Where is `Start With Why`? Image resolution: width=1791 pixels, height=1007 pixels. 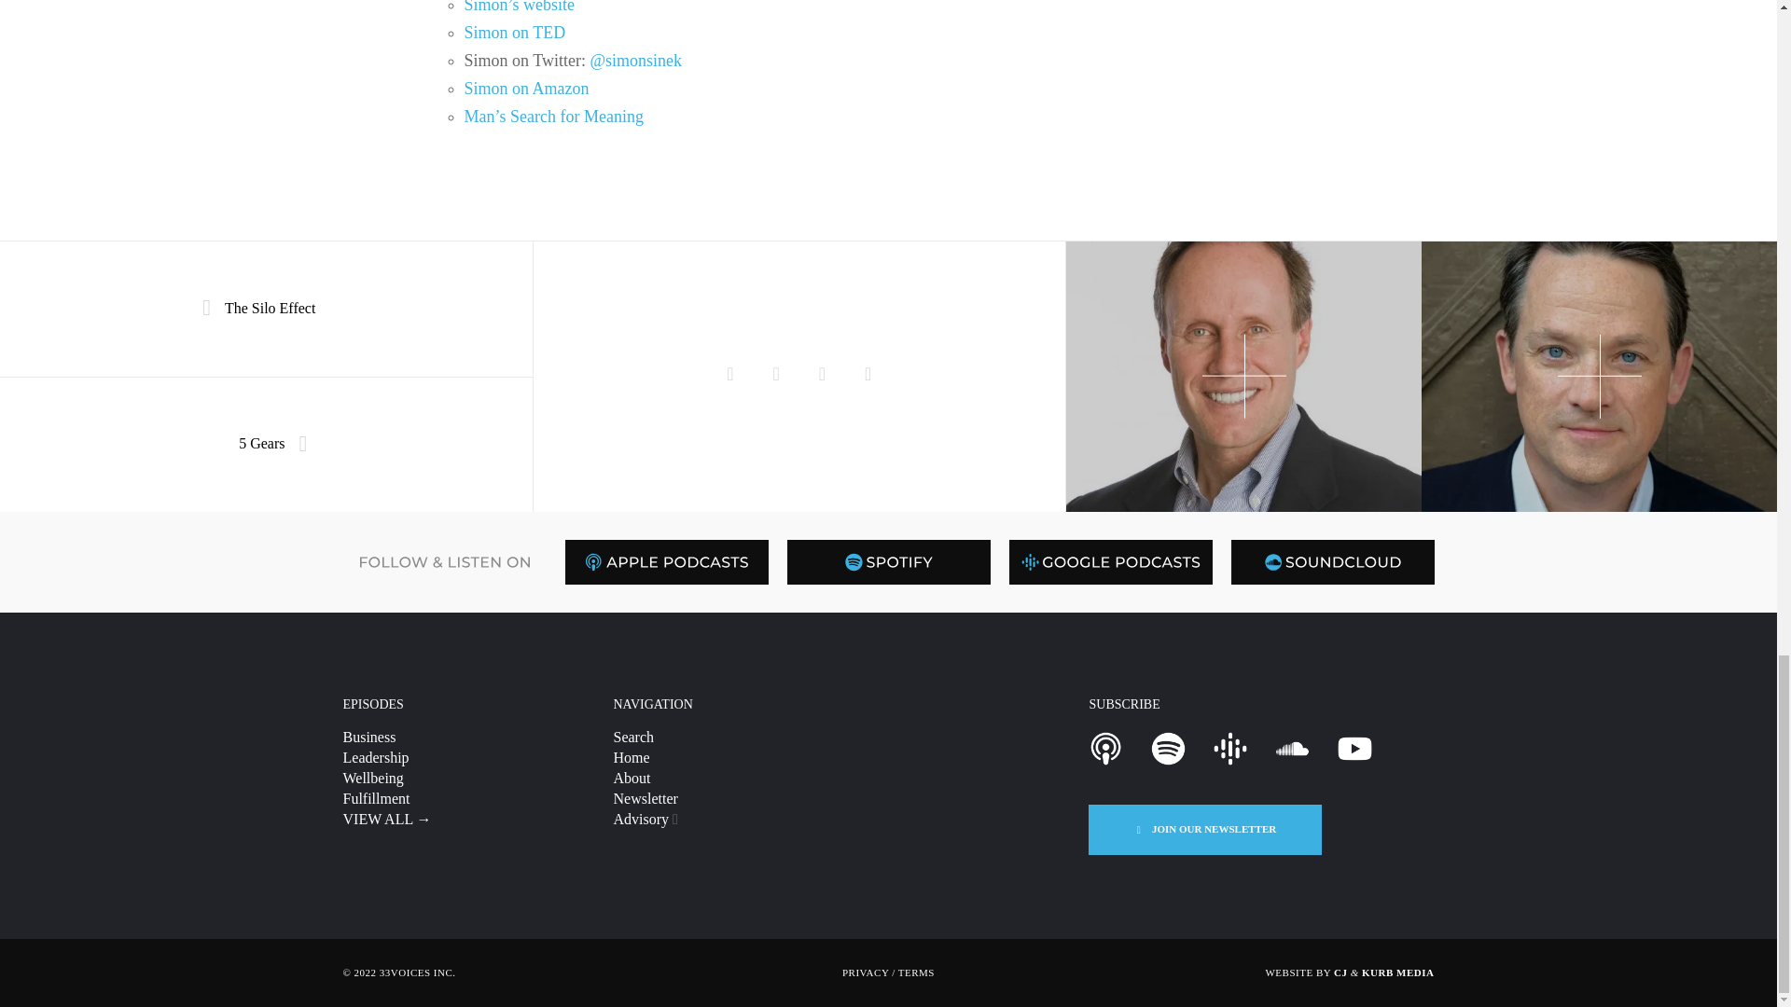 Start With Why is located at coordinates (822, 377).